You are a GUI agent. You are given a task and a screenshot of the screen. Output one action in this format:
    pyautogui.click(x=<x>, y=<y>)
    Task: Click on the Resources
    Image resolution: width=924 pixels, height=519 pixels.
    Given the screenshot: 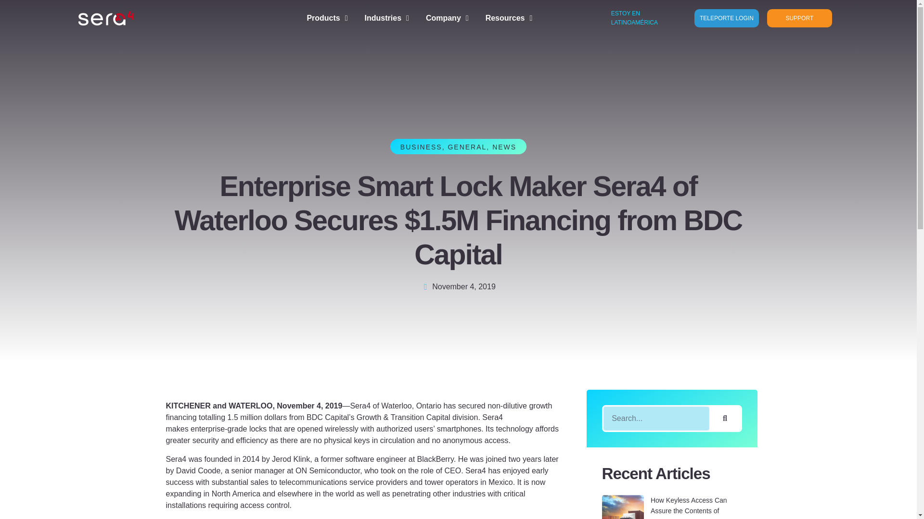 What is the action you would take?
    pyautogui.click(x=509, y=18)
    